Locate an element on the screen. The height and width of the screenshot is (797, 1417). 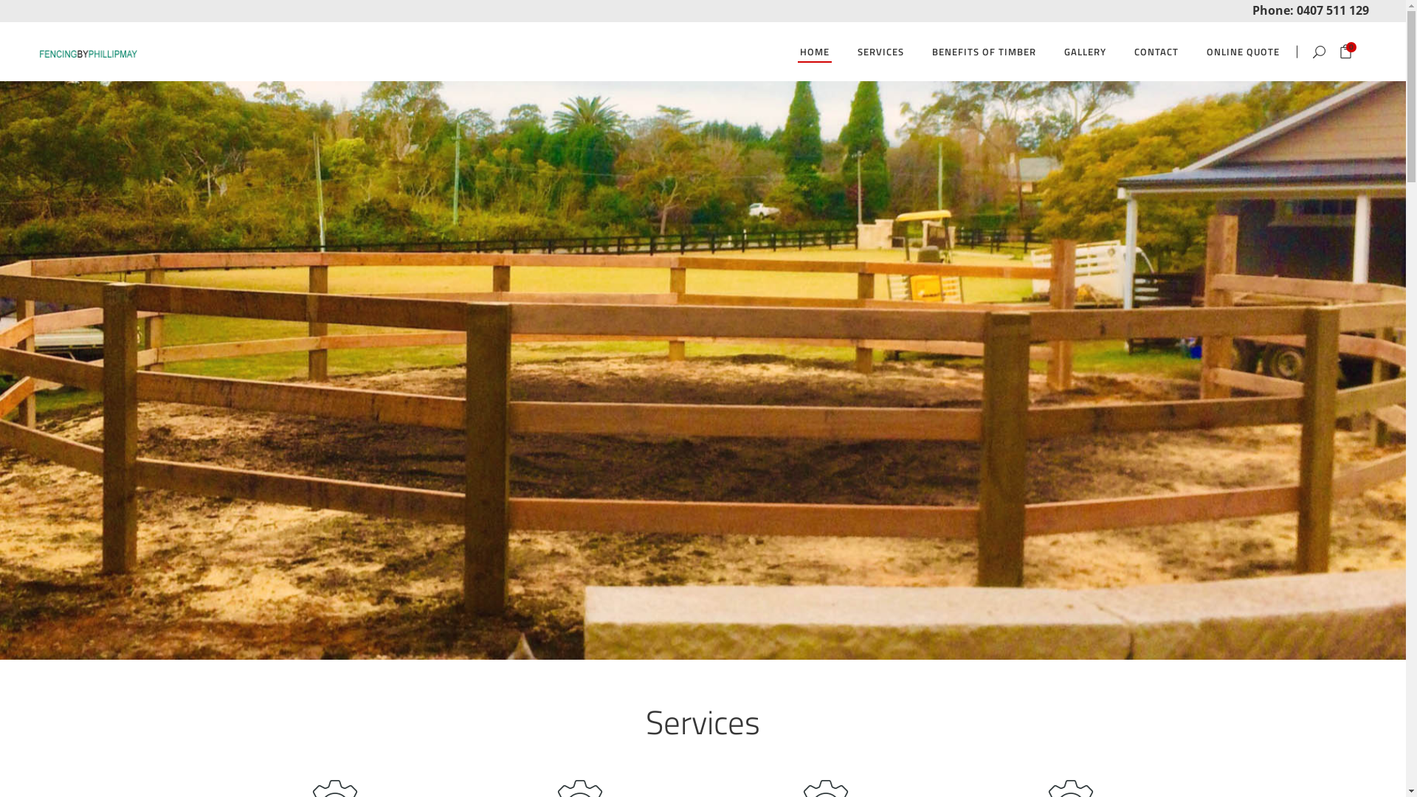
GALLERY is located at coordinates (1085, 52).